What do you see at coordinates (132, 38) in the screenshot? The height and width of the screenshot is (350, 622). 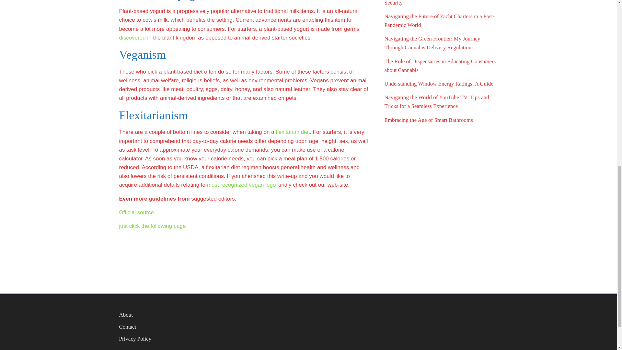 I see `discovered` at bounding box center [132, 38].